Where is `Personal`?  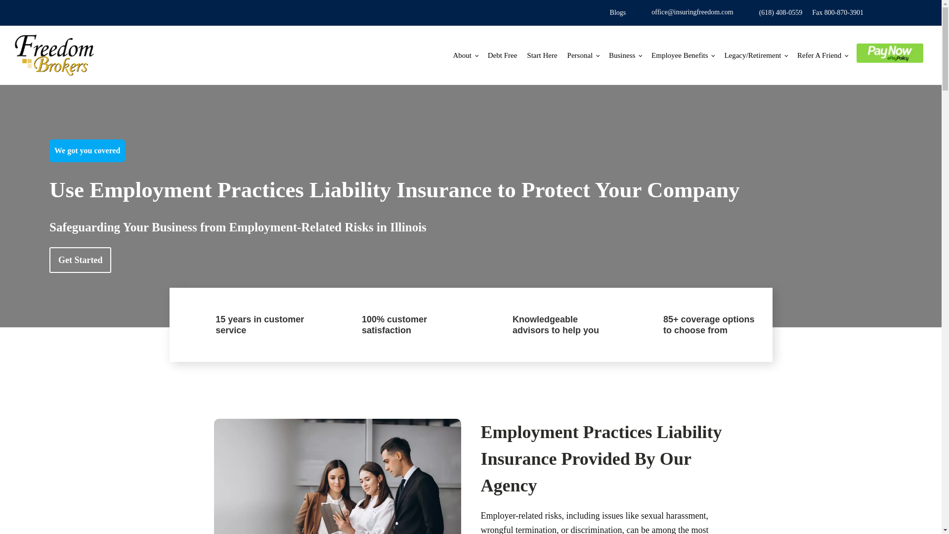
Personal is located at coordinates (583, 55).